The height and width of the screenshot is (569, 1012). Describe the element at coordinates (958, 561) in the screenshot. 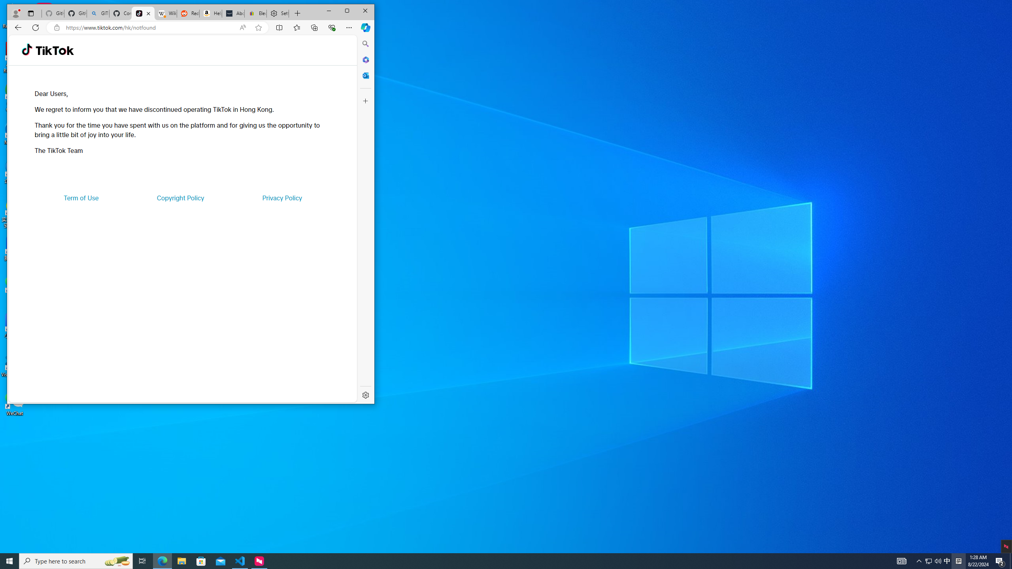

I see `Tray Input Indicator - Chinese (Simplified, China)` at that location.